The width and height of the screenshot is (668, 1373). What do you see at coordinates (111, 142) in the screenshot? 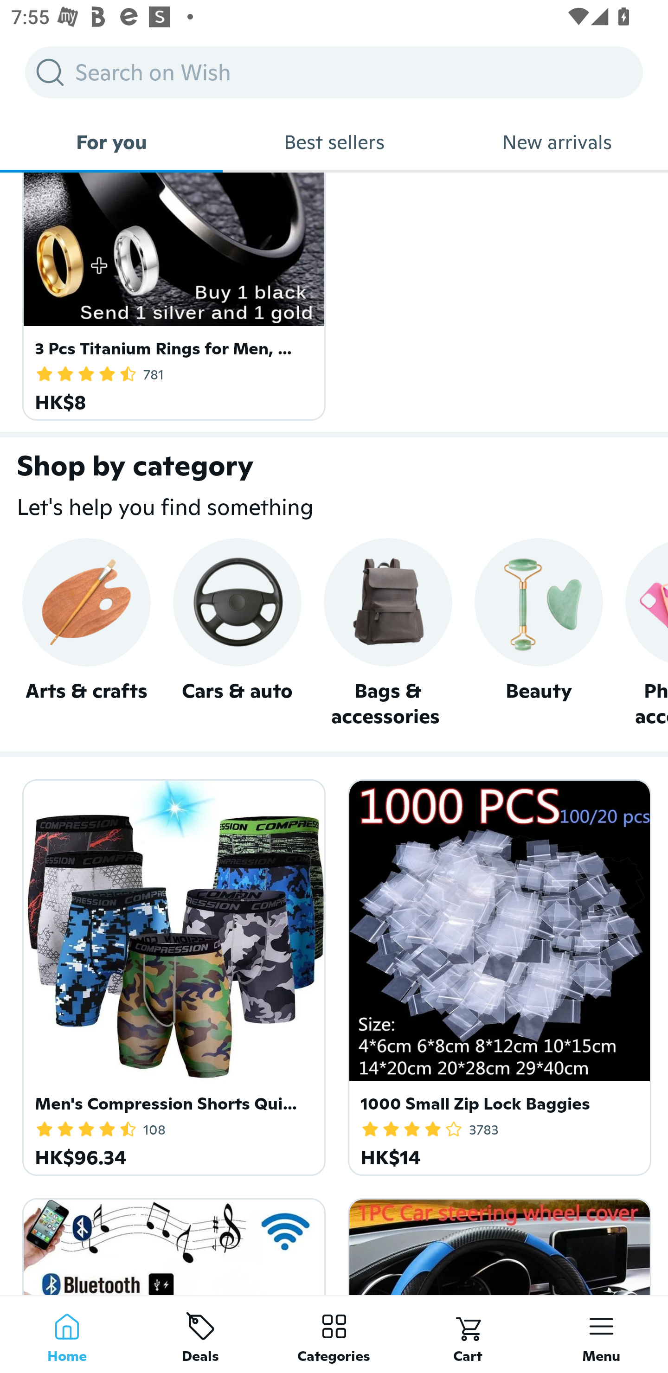
I see `For you` at bounding box center [111, 142].